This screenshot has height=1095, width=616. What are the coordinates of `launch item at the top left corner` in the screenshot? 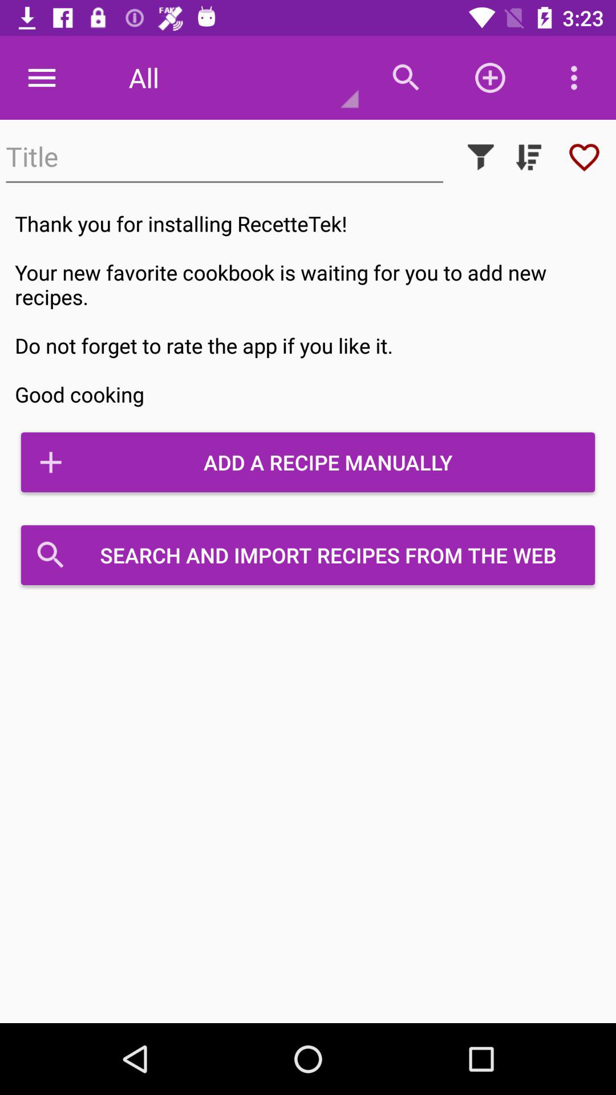 It's located at (42, 78).